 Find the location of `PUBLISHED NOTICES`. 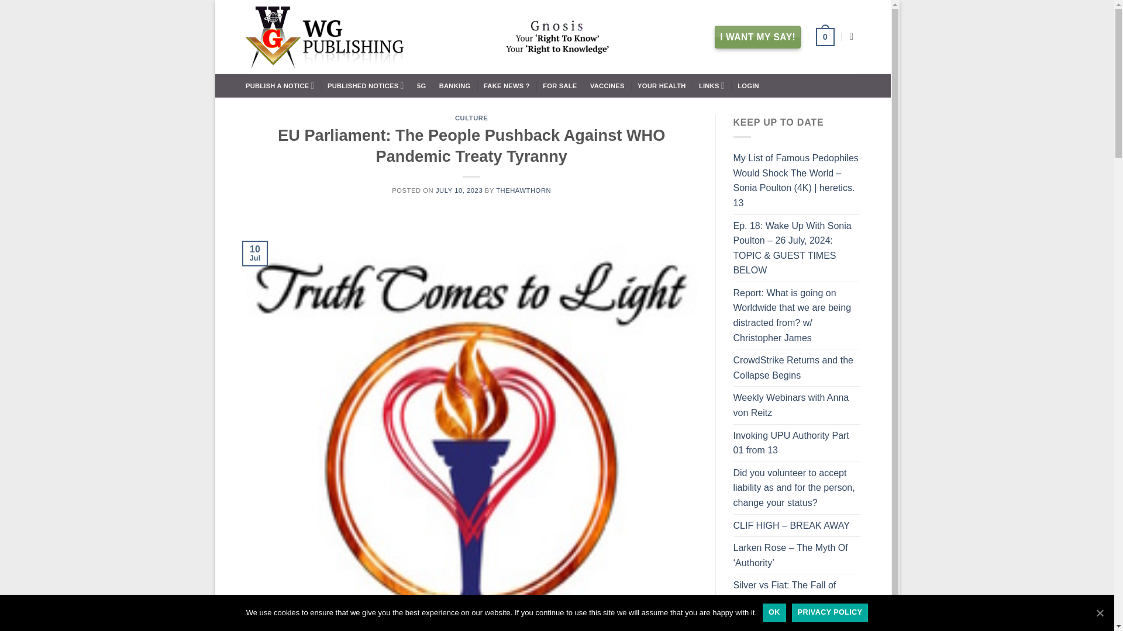

PUBLISHED NOTICES is located at coordinates (366, 86).